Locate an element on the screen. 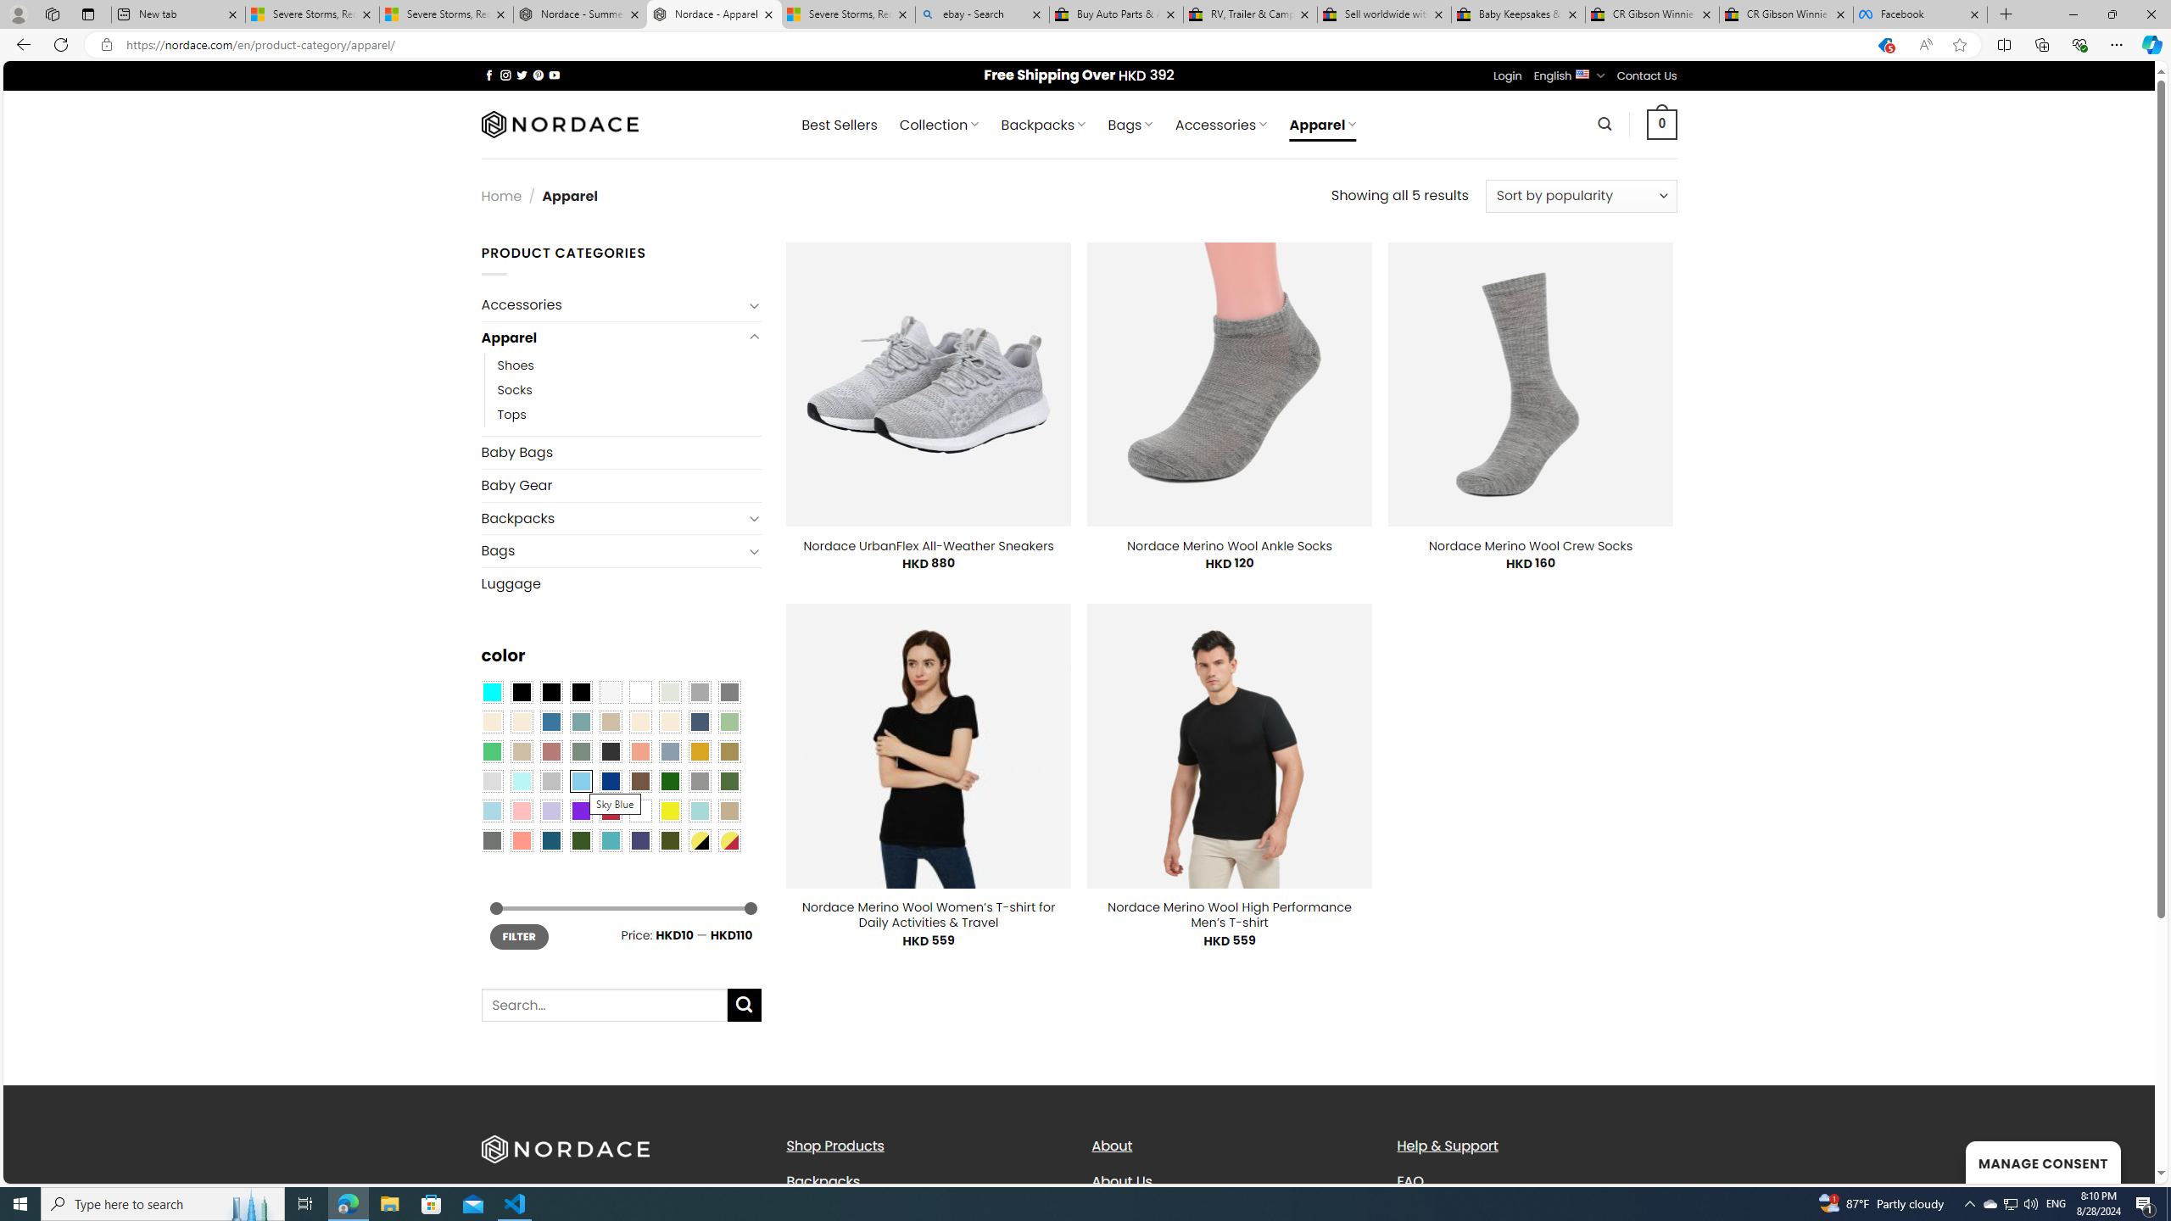  Forest is located at coordinates (580, 839).